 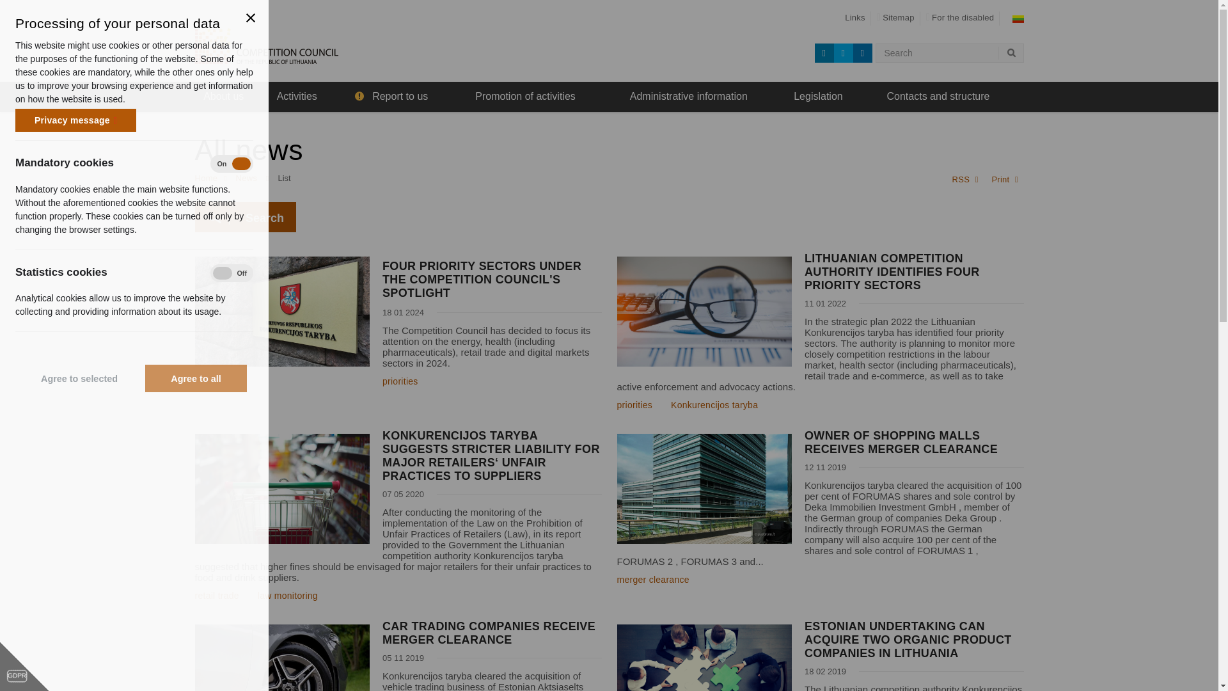 I want to click on Privacy message, so click(x=75, y=120).